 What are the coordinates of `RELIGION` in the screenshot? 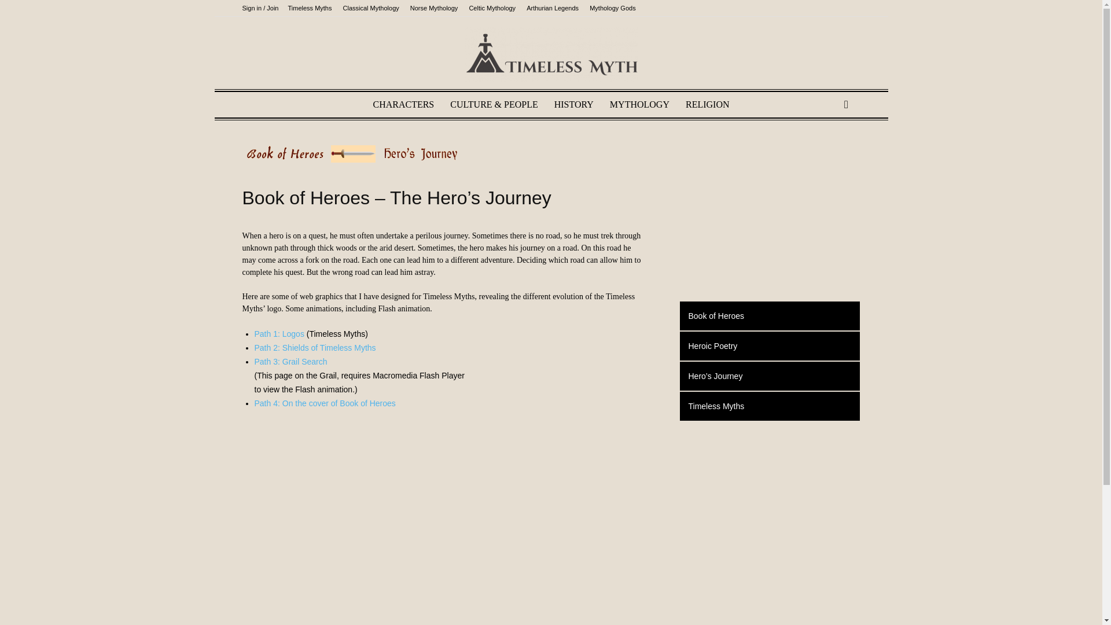 It's located at (707, 104).